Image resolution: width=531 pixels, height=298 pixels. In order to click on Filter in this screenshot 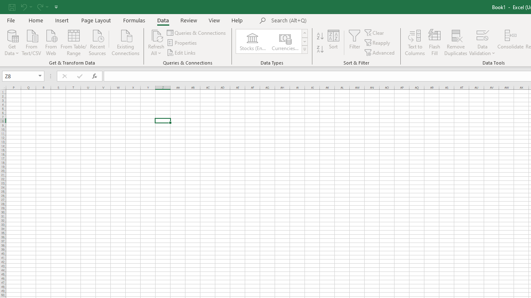, I will do `click(354, 42)`.